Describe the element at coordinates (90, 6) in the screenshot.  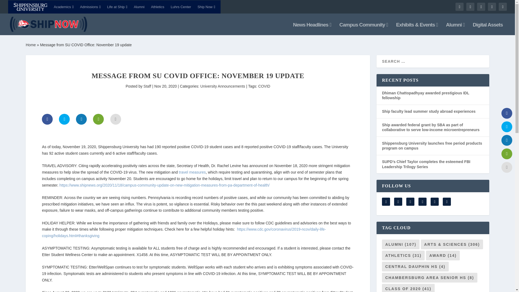
I see `Admissions` at that location.